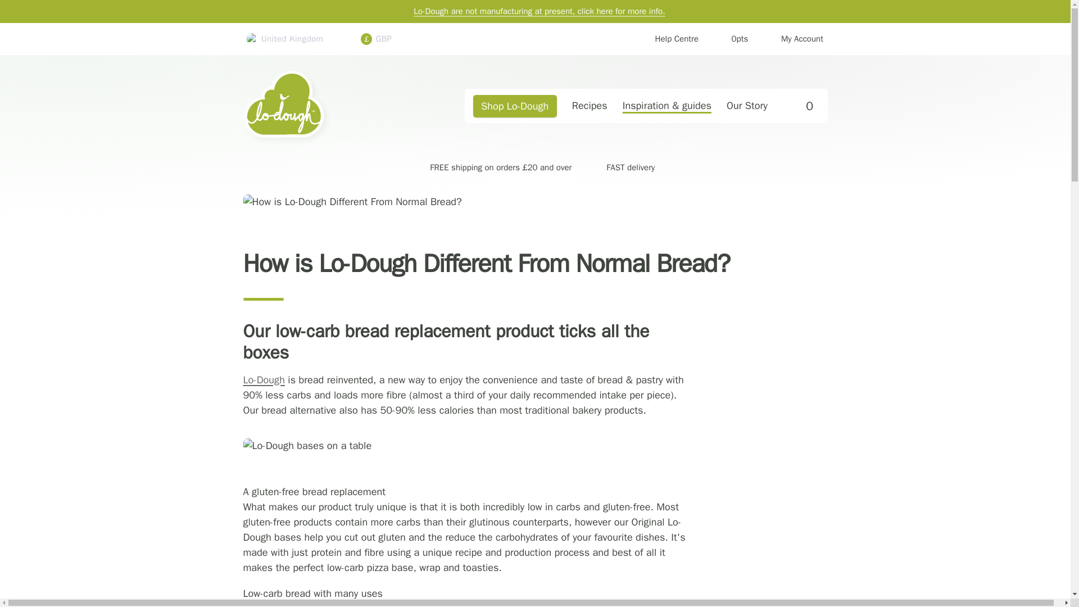 The image size is (1079, 607). What do you see at coordinates (669, 39) in the screenshot?
I see `Submit` at bounding box center [669, 39].